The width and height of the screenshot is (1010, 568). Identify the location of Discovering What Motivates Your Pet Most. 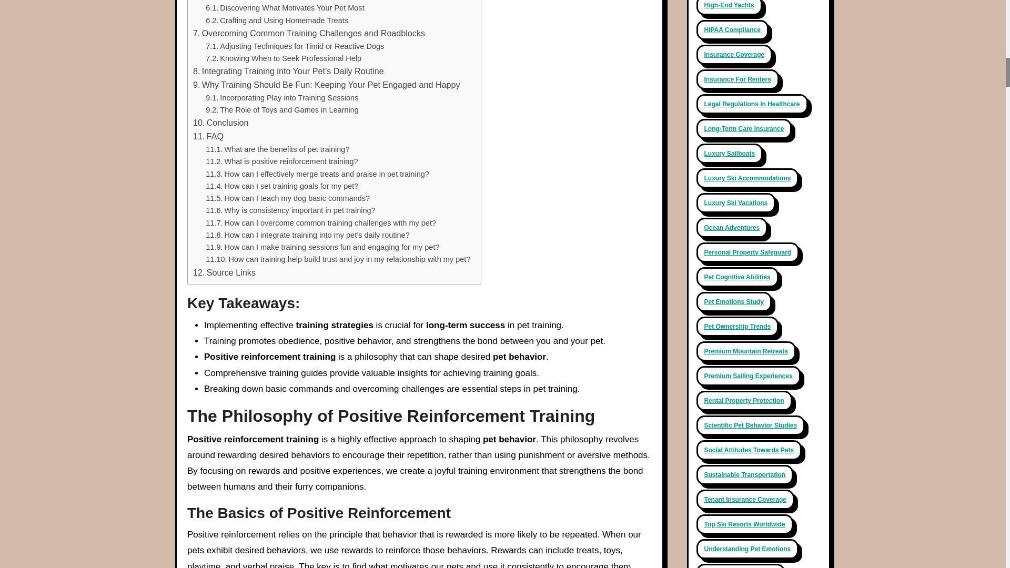
(285, 8).